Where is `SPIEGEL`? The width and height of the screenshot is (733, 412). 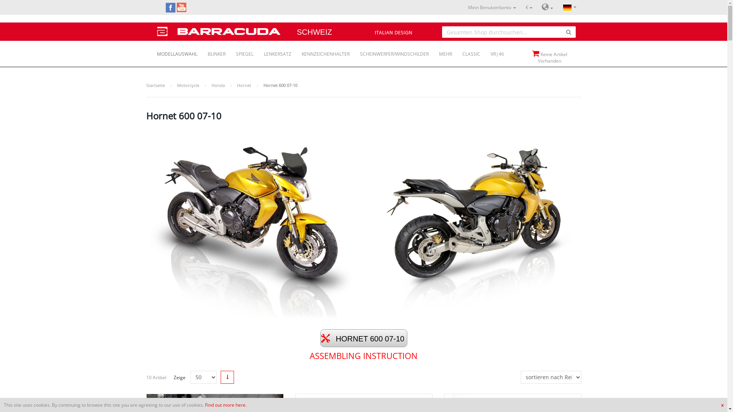 SPIEGEL is located at coordinates (240, 51).